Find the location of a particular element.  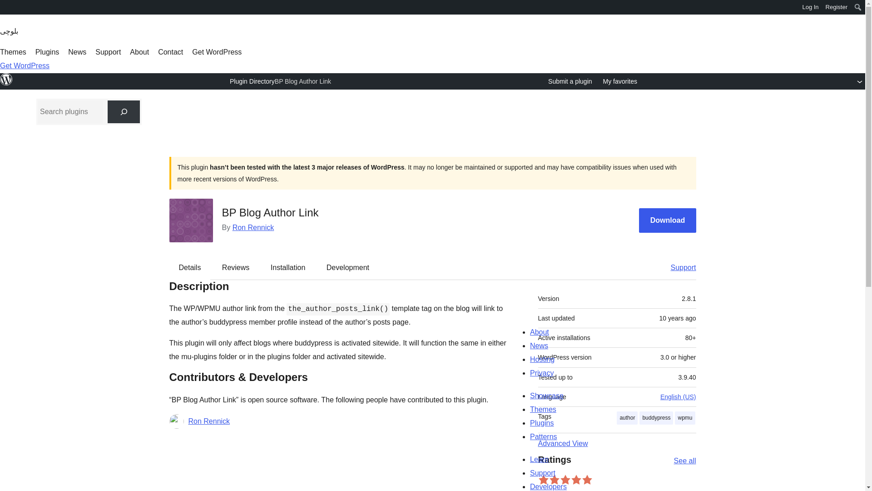

Ron Rennick is located at coordinates (253, 227).